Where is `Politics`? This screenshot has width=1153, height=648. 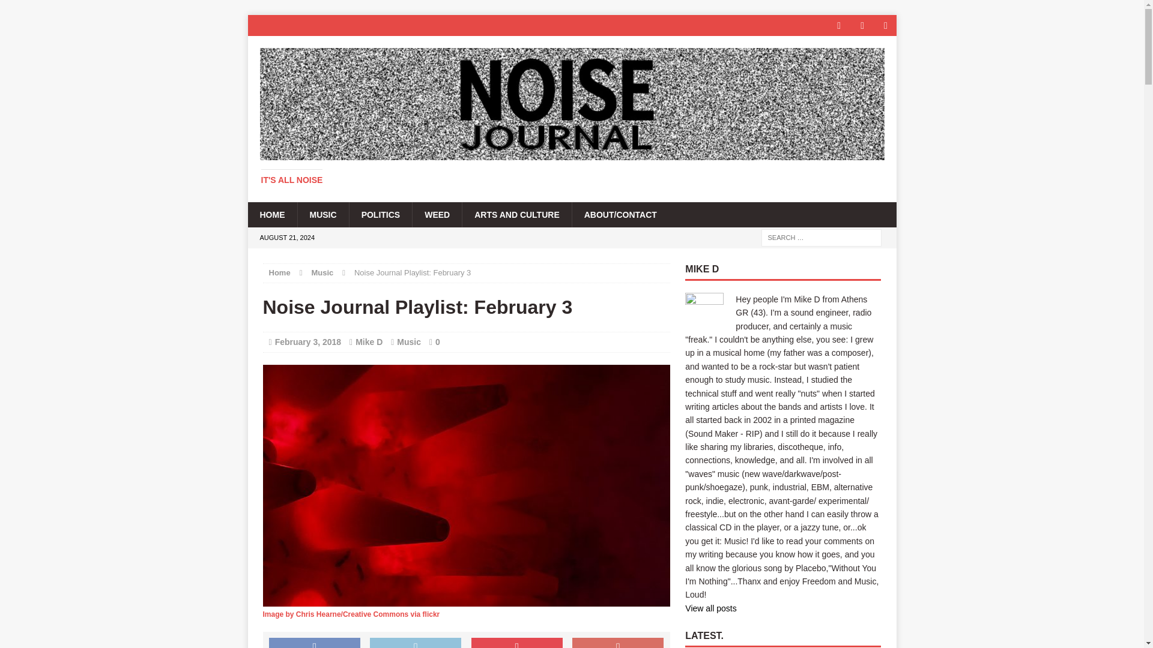
Politics is located at coordinates (381, 215).